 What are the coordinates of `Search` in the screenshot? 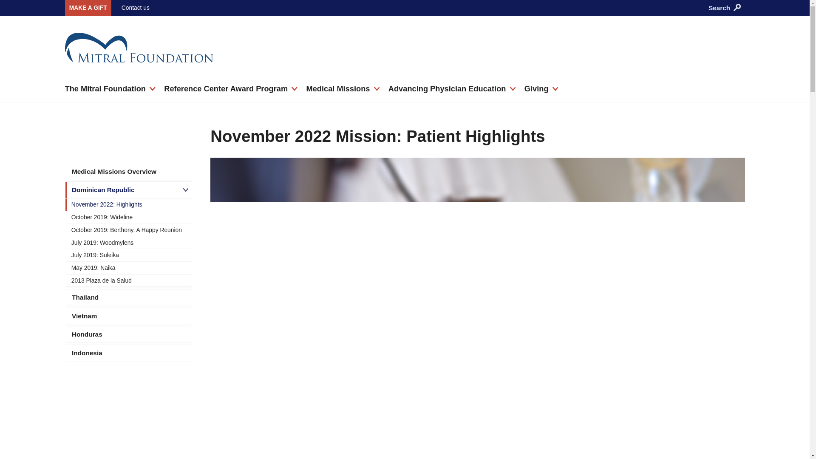 It's located at (657, 60).